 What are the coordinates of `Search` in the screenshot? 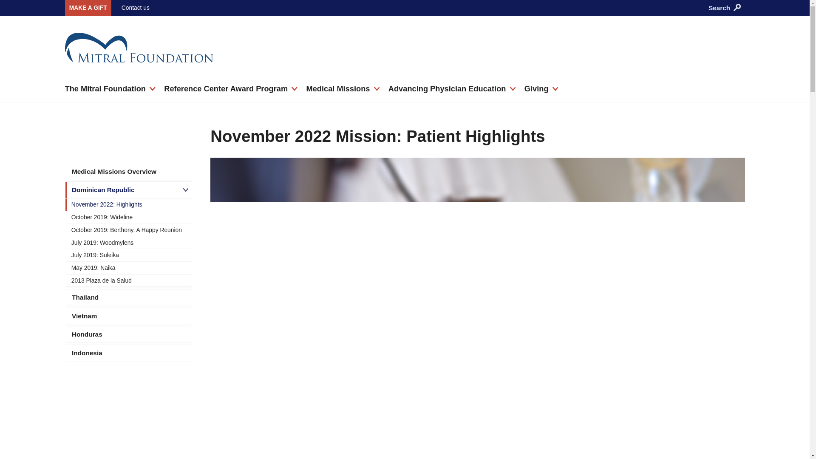 It's located at (657, 60).